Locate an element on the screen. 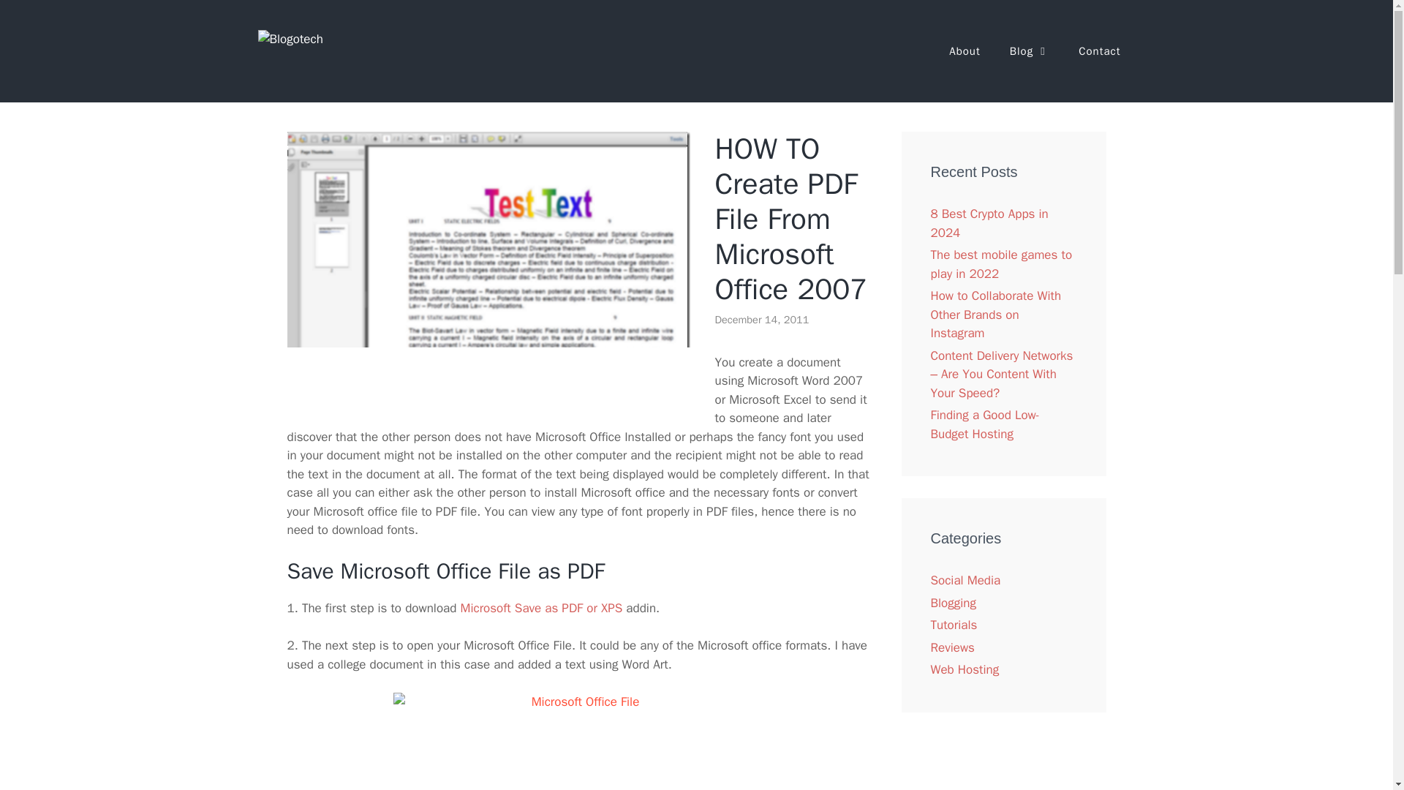 This screenshot has height=790, width=1404. Social Media is located at coordinates (965, 580).